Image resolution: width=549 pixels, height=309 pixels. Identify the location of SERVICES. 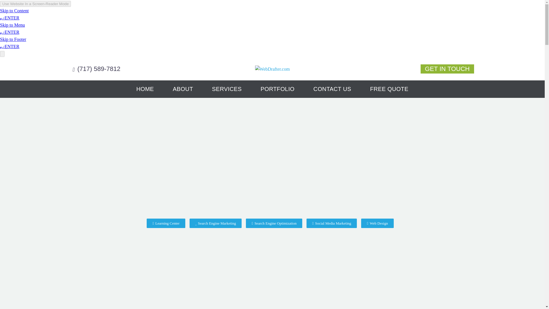
(226, 89).